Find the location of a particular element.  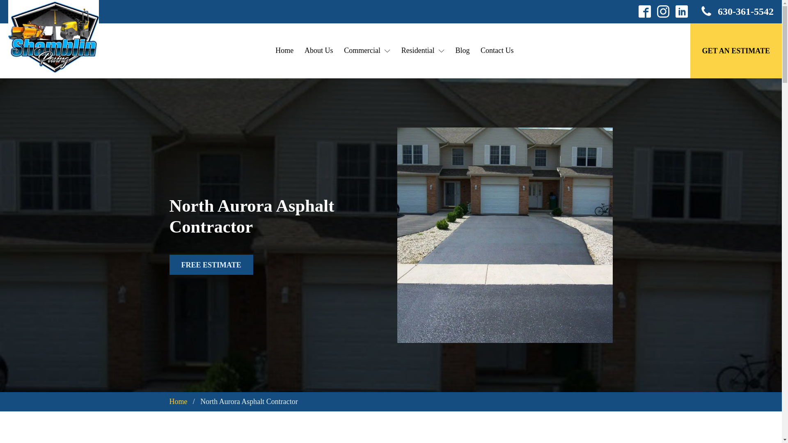

Blog is located at coordinates (462, 50).